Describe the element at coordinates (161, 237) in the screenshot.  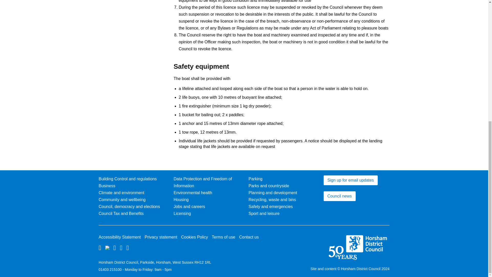
I see `Privacy statement` at that location.